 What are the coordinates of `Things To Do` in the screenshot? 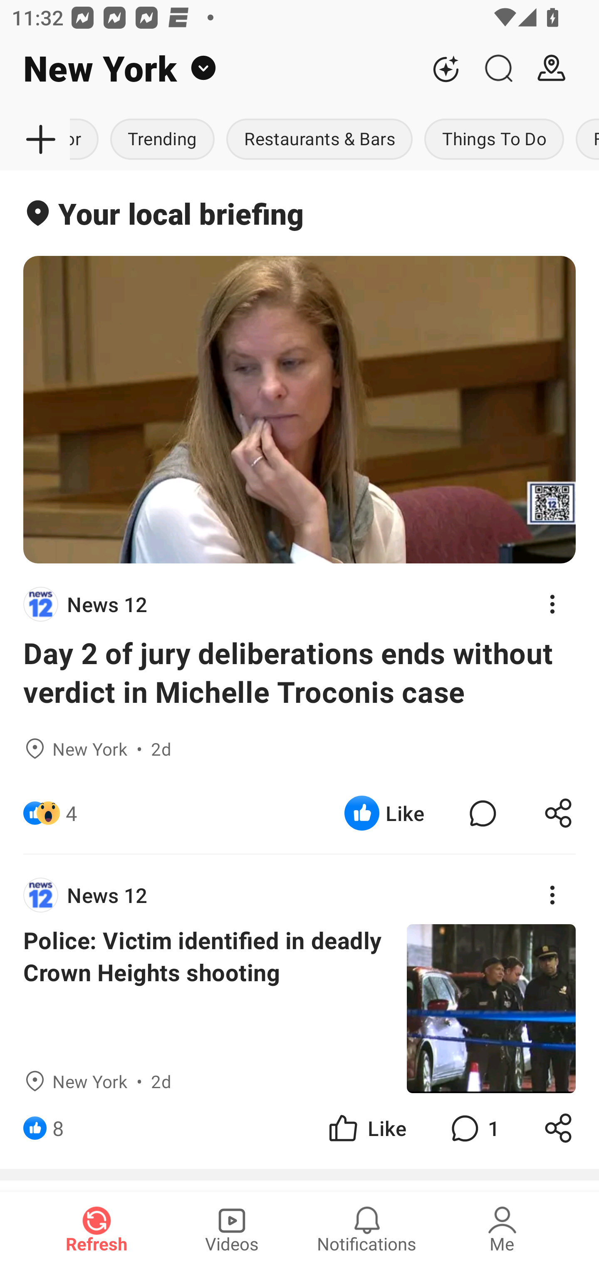 It's located at (494, 140).